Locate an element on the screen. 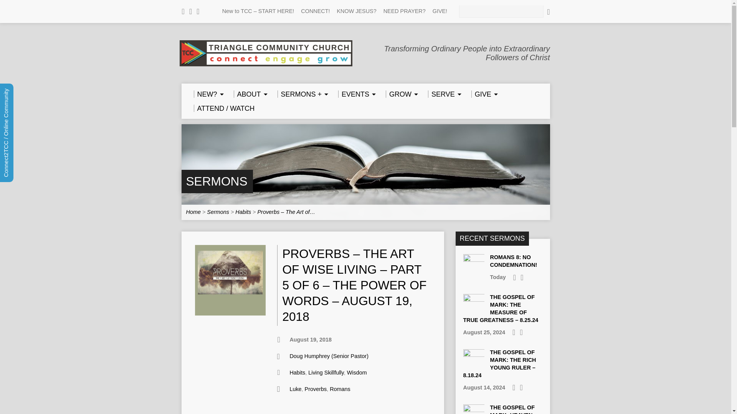  NEED PRAYER? is located at coordinates (405, 11).